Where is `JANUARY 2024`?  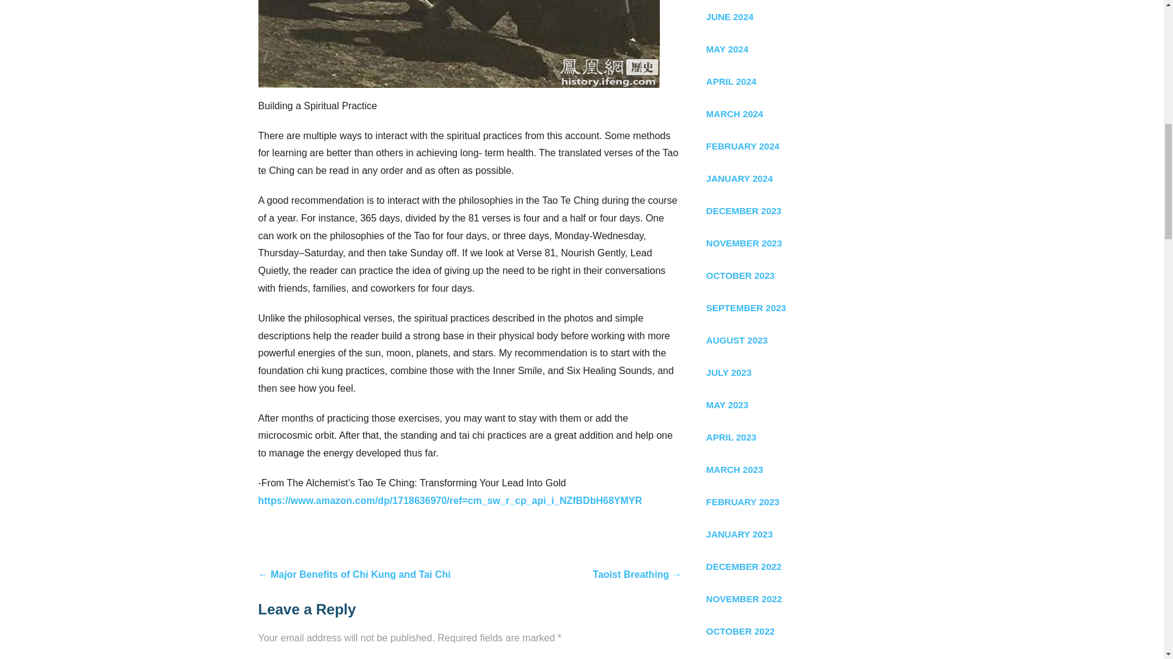
JANUARY 2024 is located at coordinates (805, 178).